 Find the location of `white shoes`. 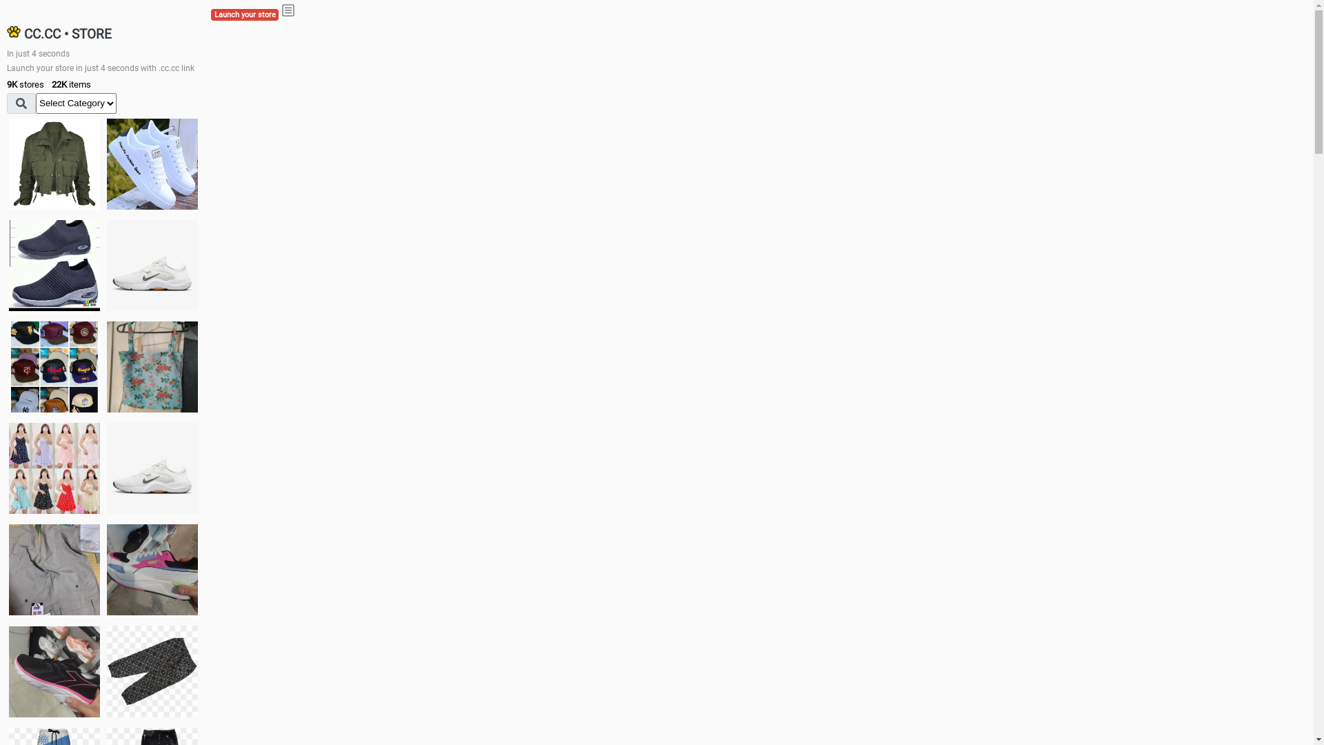

white shoes is located at coordinates (152, 164).